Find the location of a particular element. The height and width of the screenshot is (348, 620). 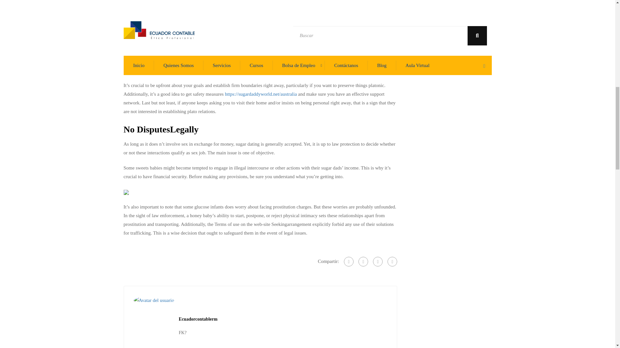

Google Plus is located at coordinates (363, 262).